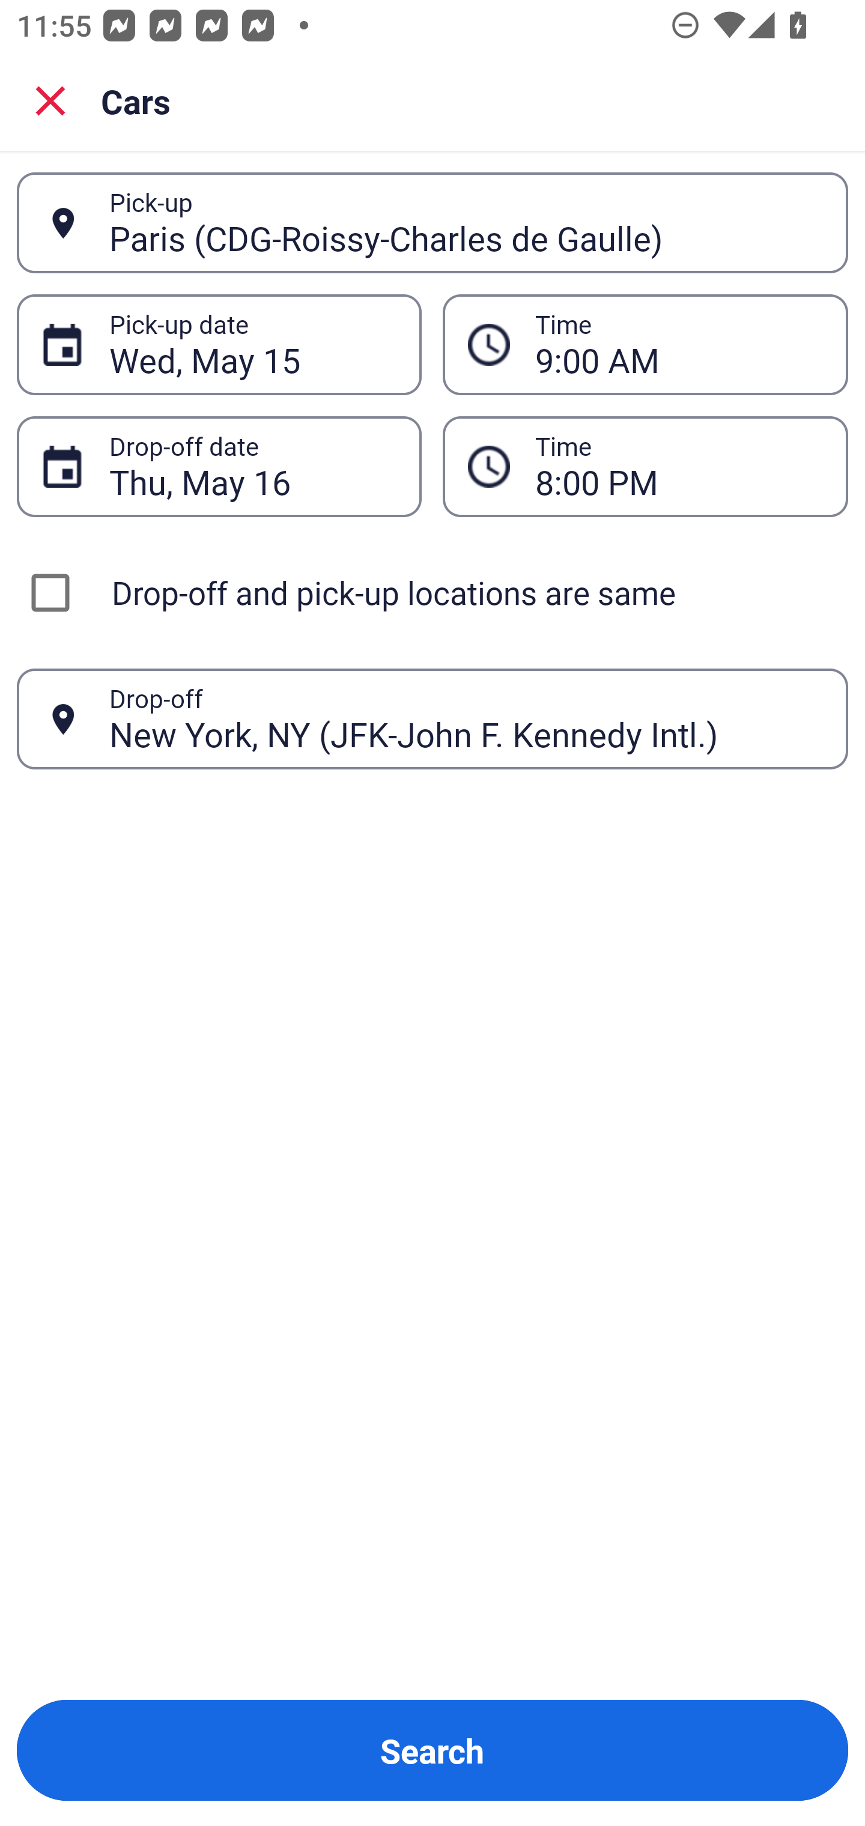 This screenshot has width=865, height=1826. I want to click on New York, NY (JFK-John F. Kennedy Intl.), so click(466, 718).